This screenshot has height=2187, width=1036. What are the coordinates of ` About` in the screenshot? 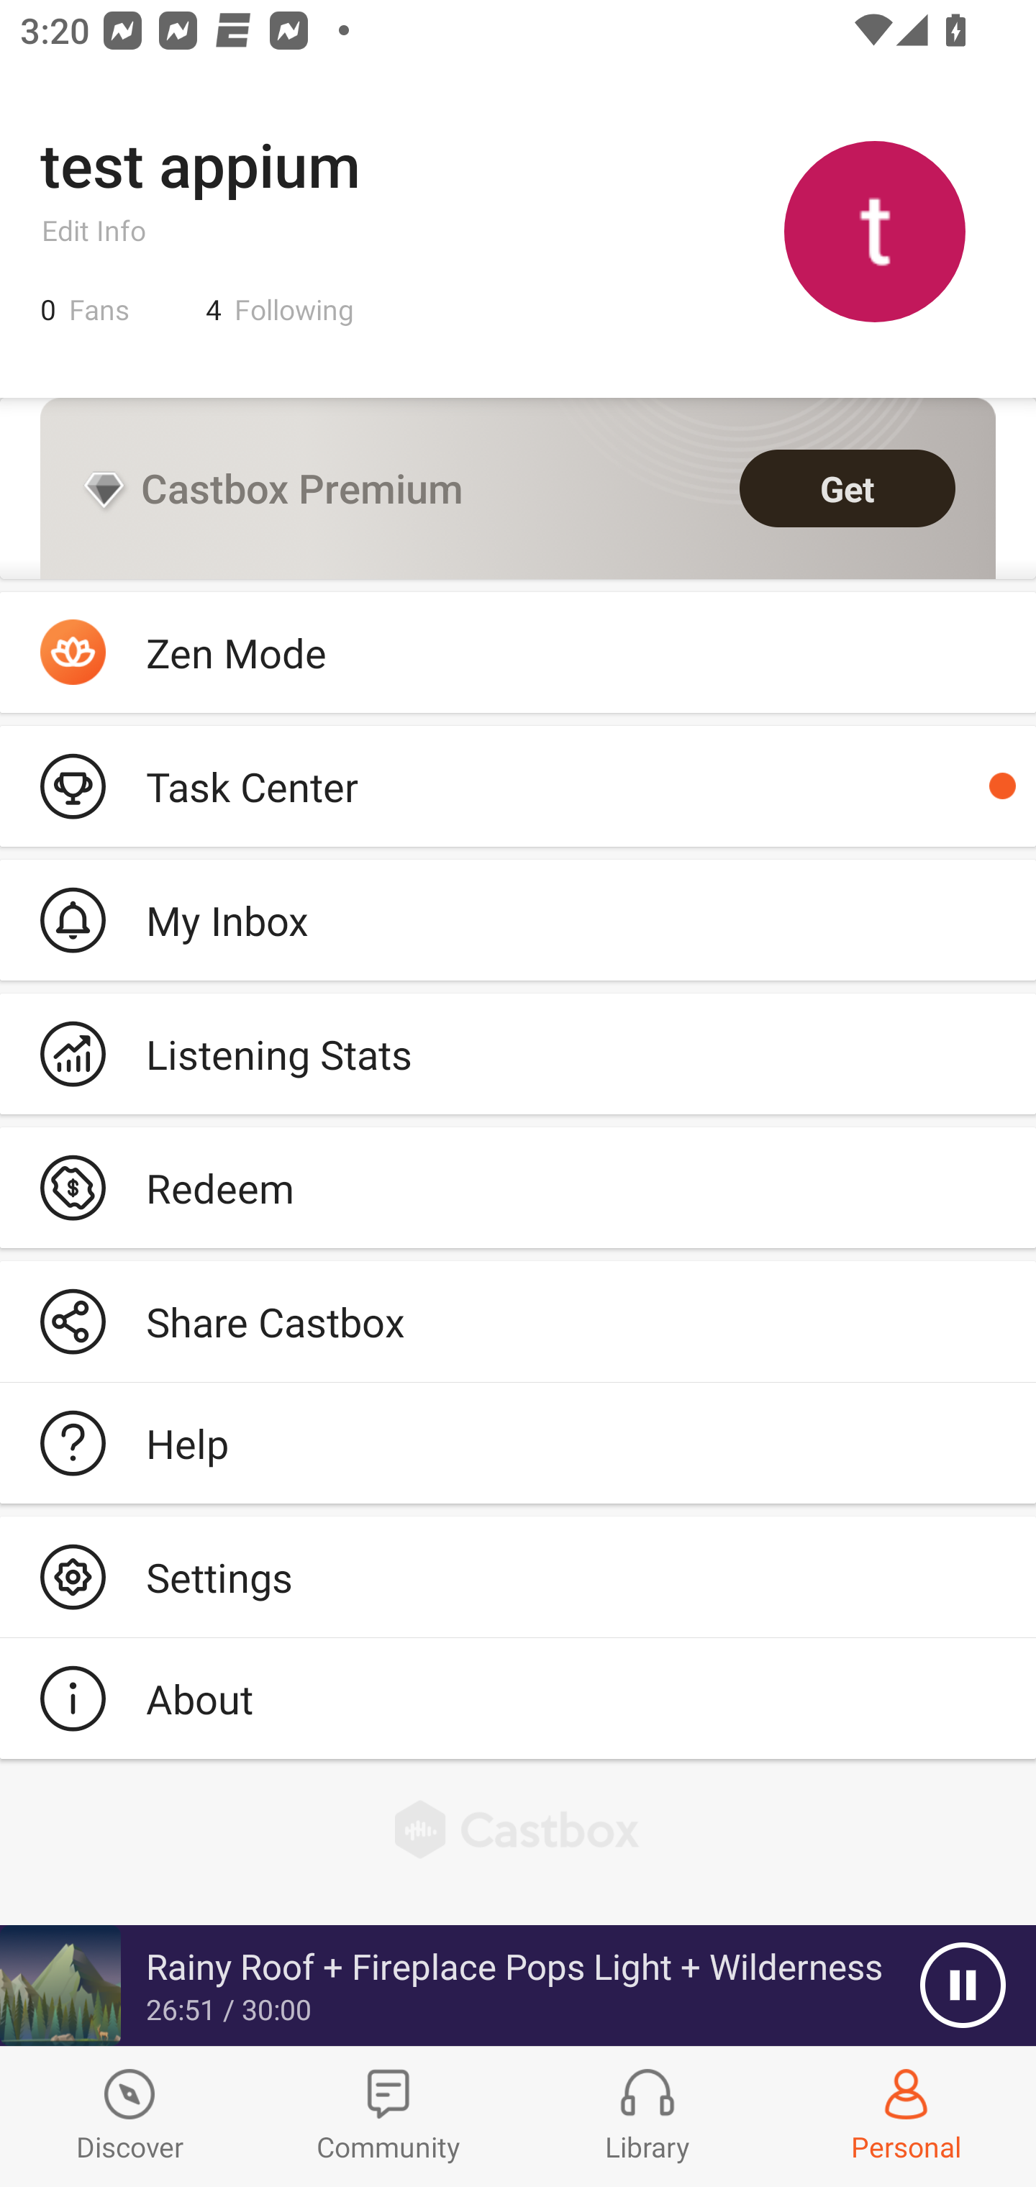 It's located at (518, 1698).